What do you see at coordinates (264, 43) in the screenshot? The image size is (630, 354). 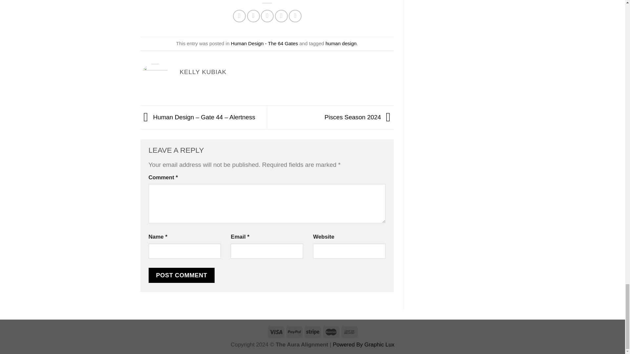 I see `Human Design - The 64 Gates` at bounding box center [264, 43].